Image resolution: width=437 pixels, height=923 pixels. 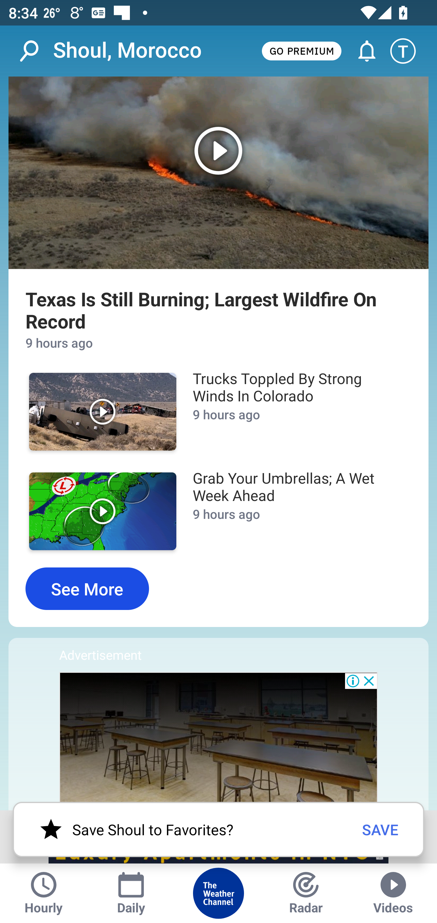 I want to click on Daily Tab Daily, so click(x=131, y=893).